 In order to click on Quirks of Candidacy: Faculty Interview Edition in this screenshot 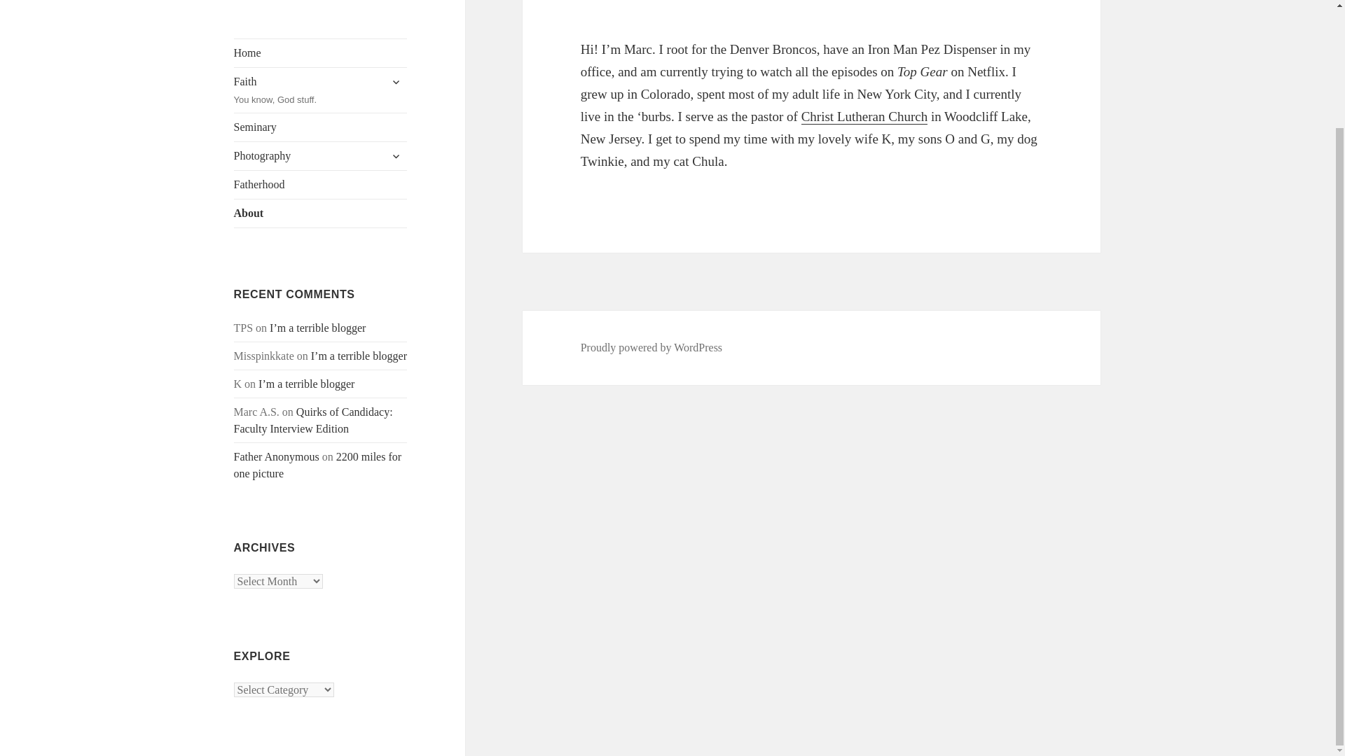, I will do `click(313, 420)`.